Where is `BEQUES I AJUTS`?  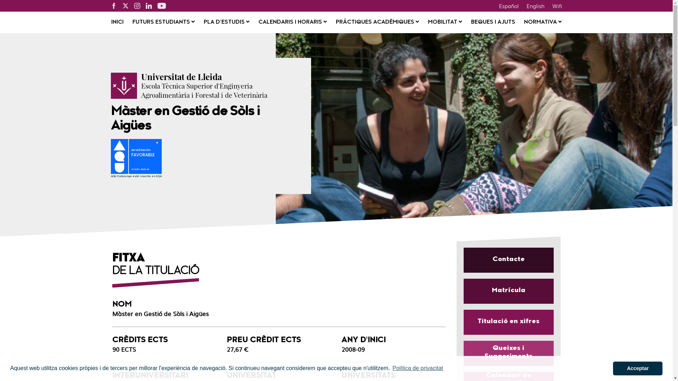 BEQUES I AJUTS is located at coordinates (493, 23).